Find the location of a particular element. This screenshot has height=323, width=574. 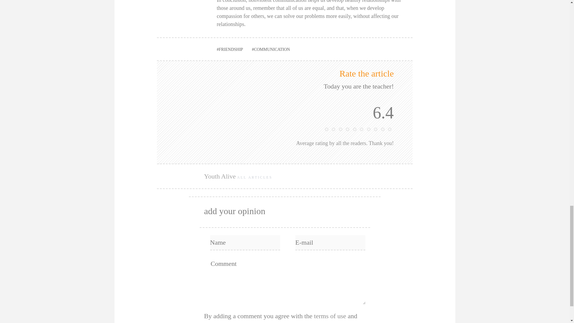

ALL ARTICLES is located at coordinates (255, 177).